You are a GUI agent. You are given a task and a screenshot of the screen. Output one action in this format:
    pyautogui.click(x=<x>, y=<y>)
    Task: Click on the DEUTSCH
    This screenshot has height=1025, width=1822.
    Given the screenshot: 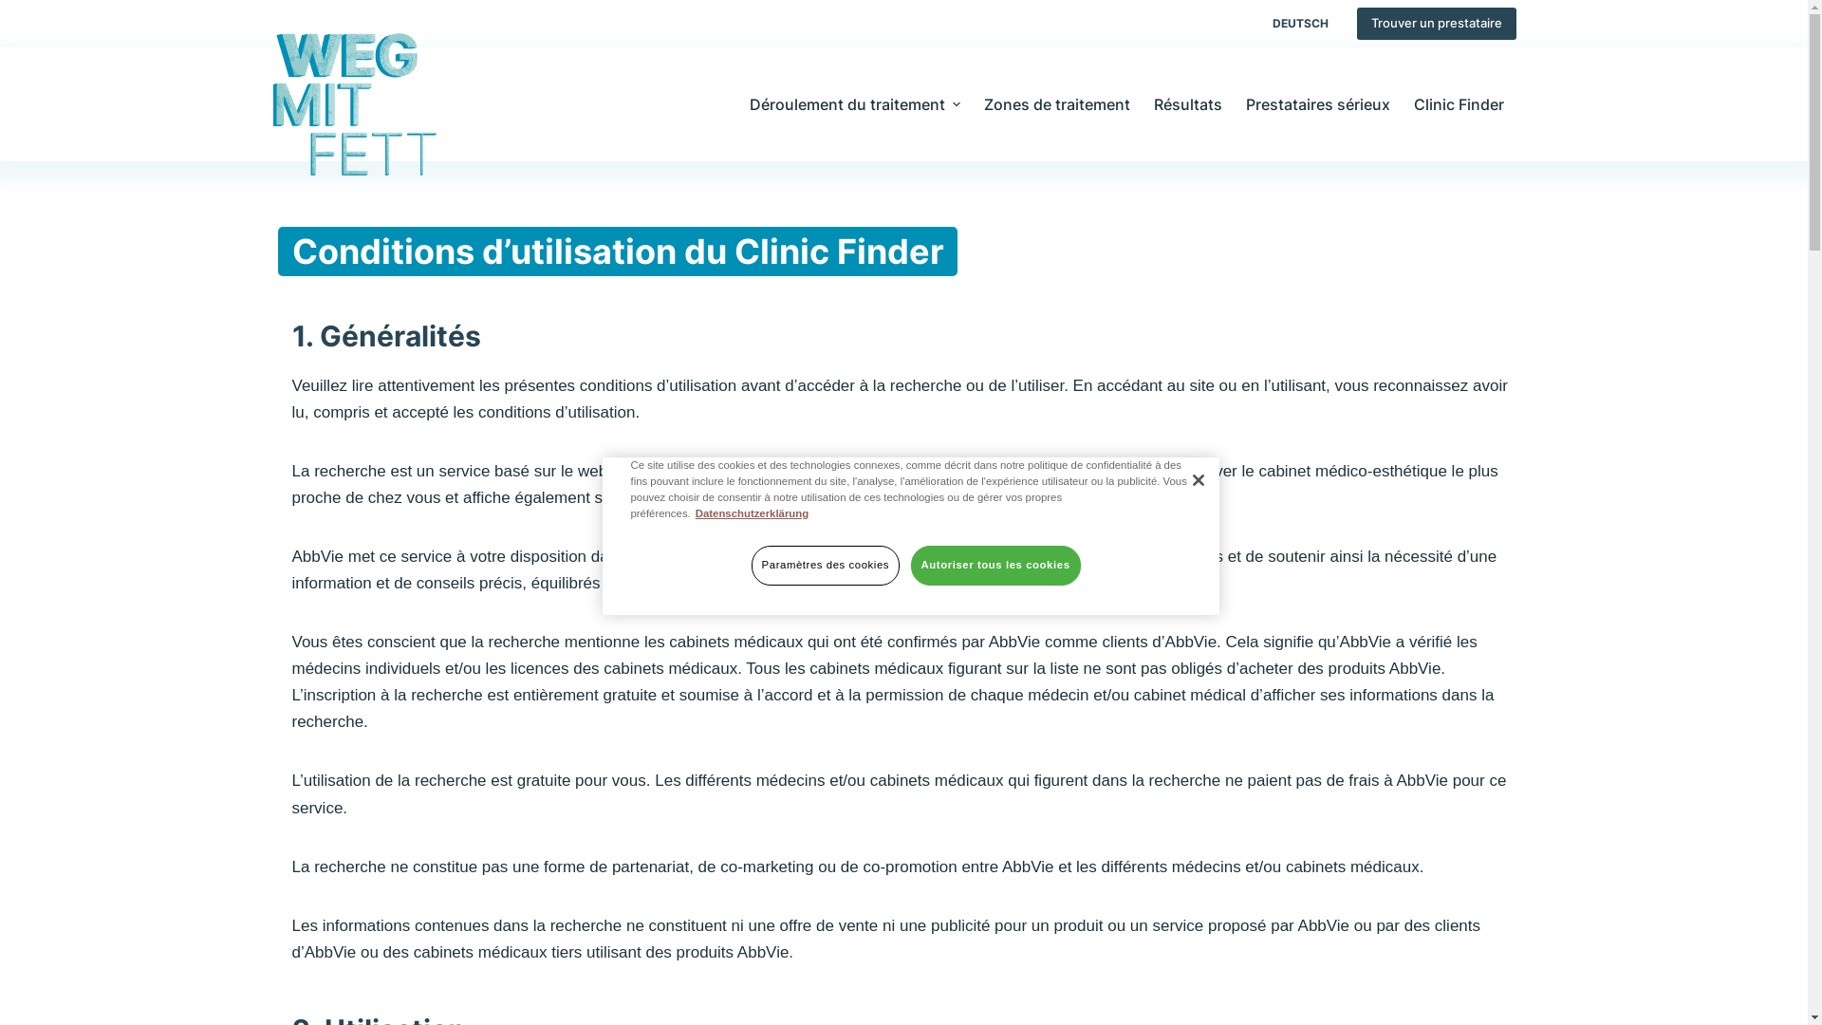 What is the action you would take?
    pyautogui.click(x=1300, y=24)
    